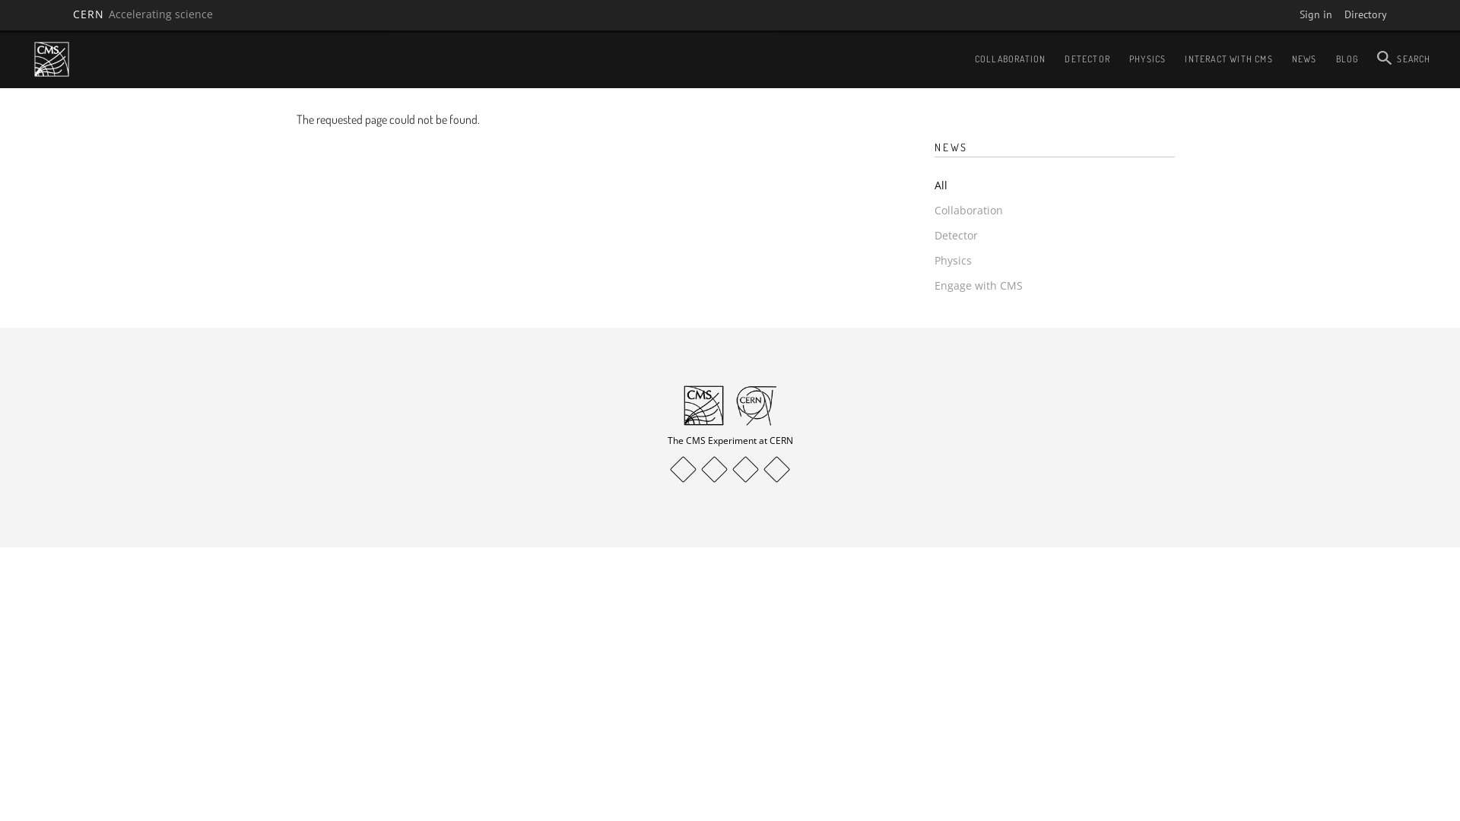  What do you see at coordinates (979, 287) in the screenshot?
I see `Engage with CMS` at bounding box center [979, 287].